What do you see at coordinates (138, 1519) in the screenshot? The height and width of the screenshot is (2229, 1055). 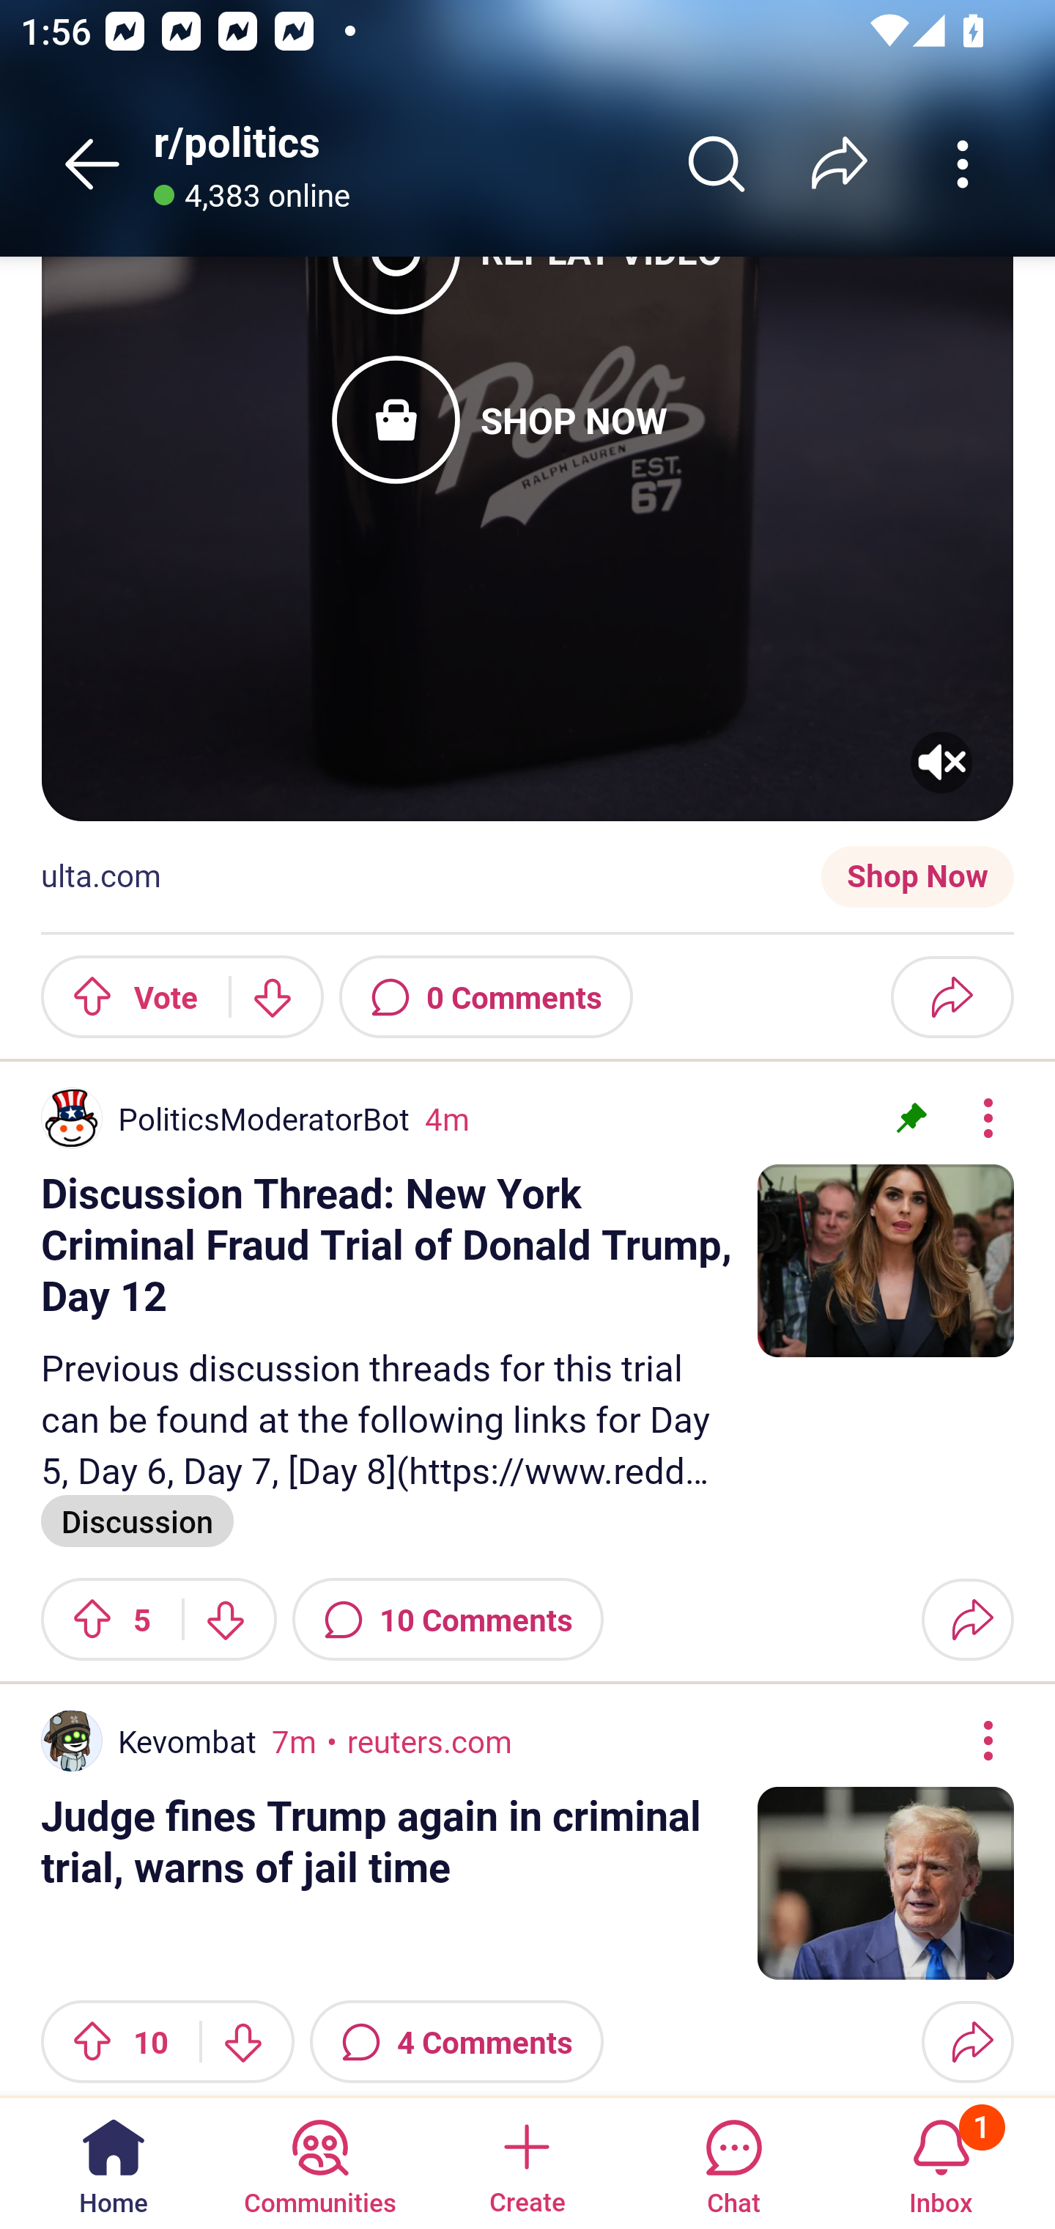 I see `Discussion` at bounding box center [138, 1519].